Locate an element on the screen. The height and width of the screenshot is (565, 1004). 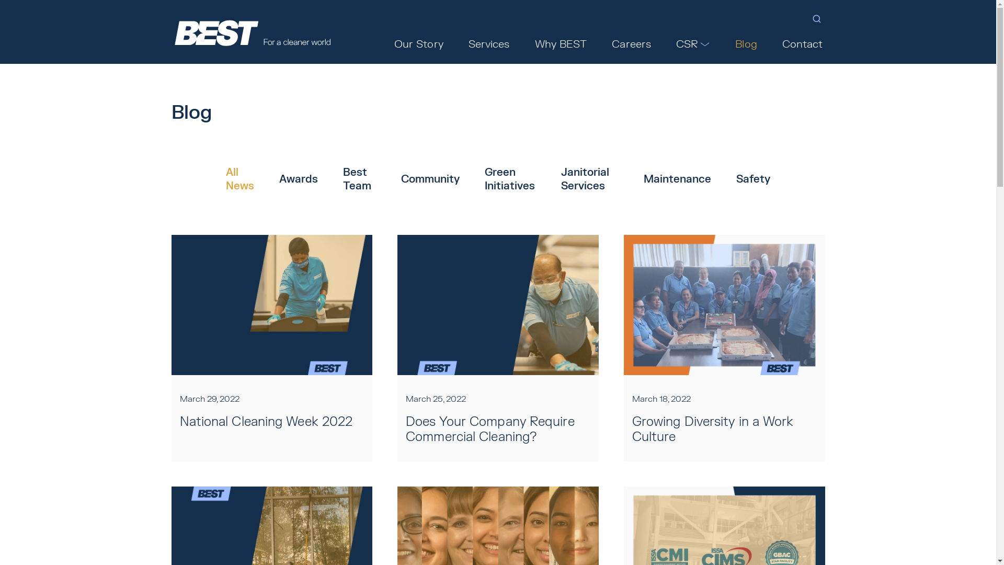
Blog is located at coordinates (746, 44).